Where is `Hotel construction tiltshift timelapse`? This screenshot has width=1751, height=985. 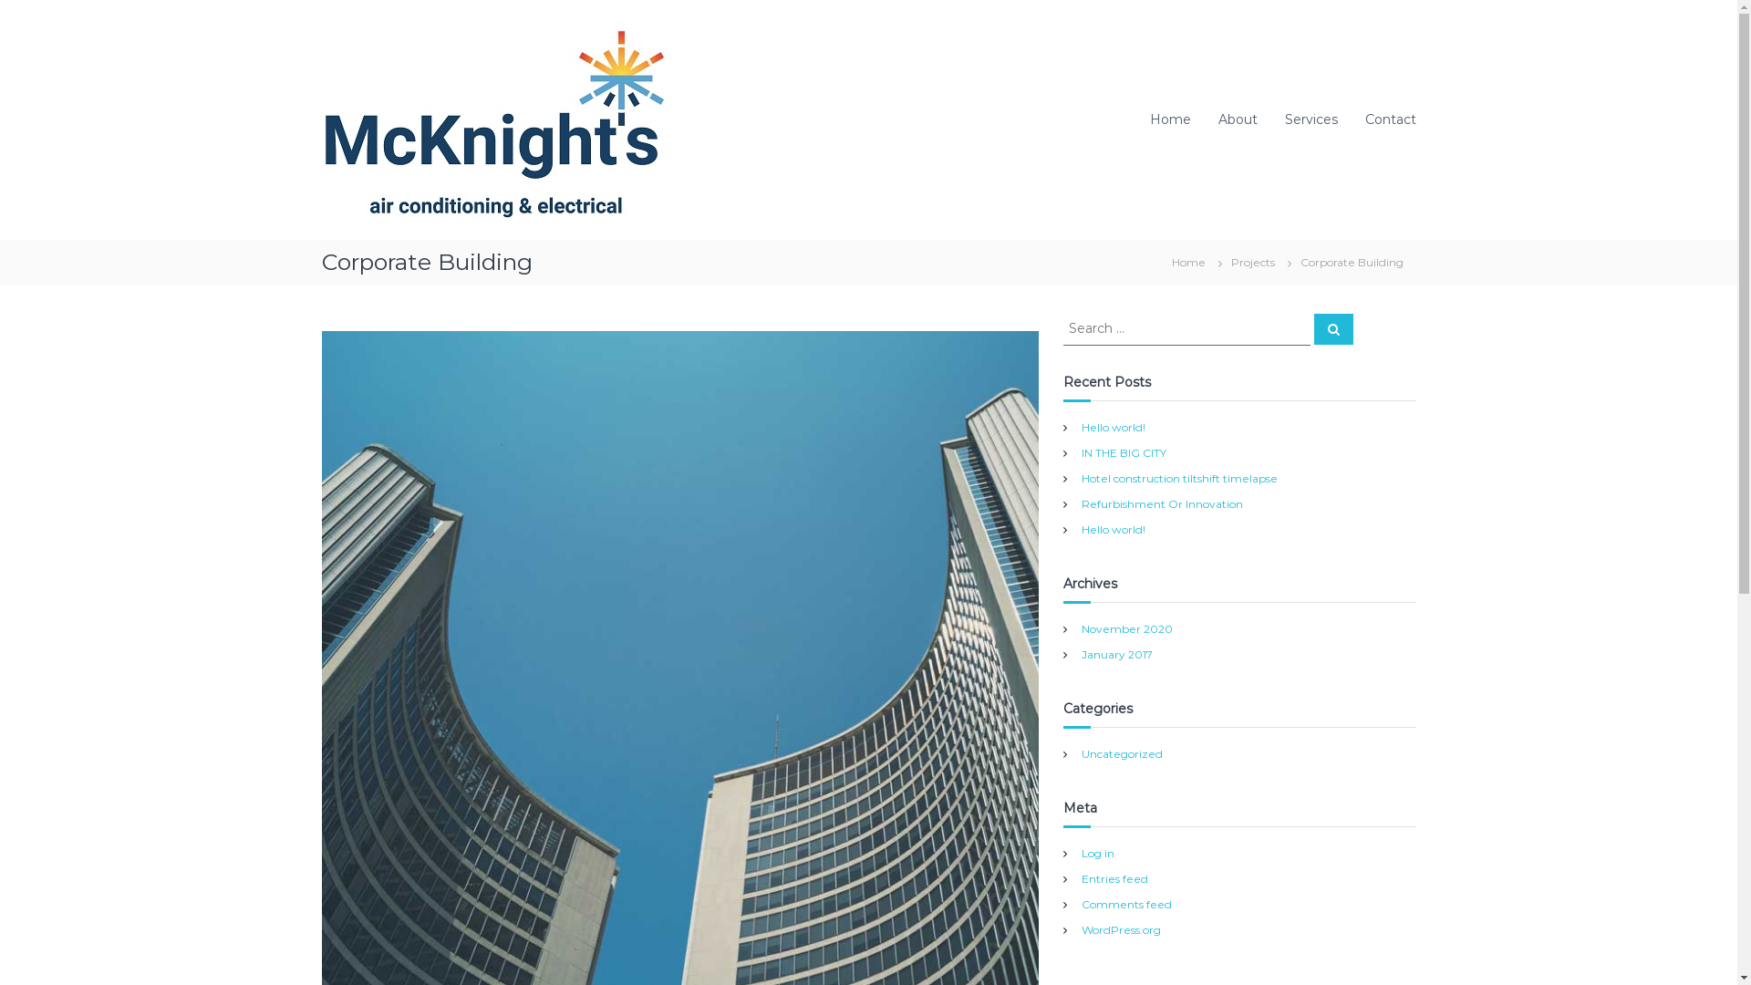 Hotel construction tiltshift timelapse is located at coordinates (1180, 478).